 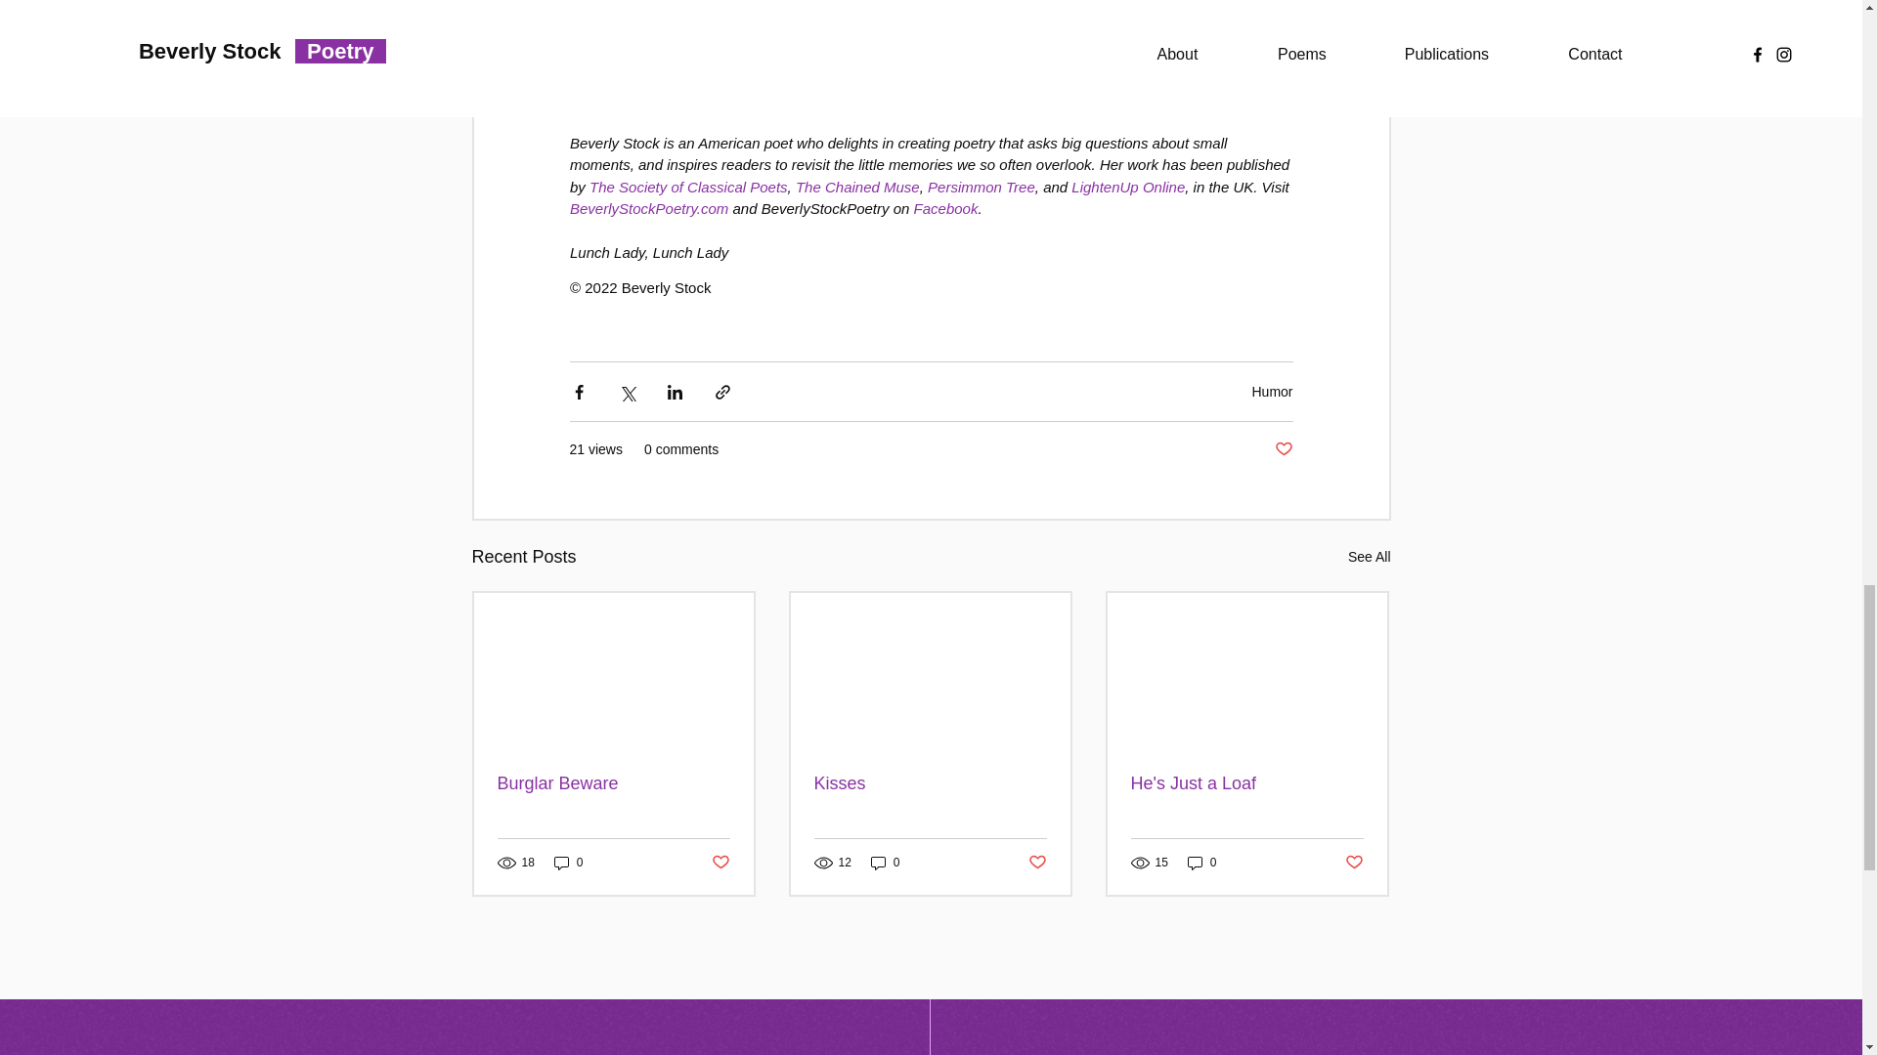 I want to click on 0, so click(x=886, y=863).